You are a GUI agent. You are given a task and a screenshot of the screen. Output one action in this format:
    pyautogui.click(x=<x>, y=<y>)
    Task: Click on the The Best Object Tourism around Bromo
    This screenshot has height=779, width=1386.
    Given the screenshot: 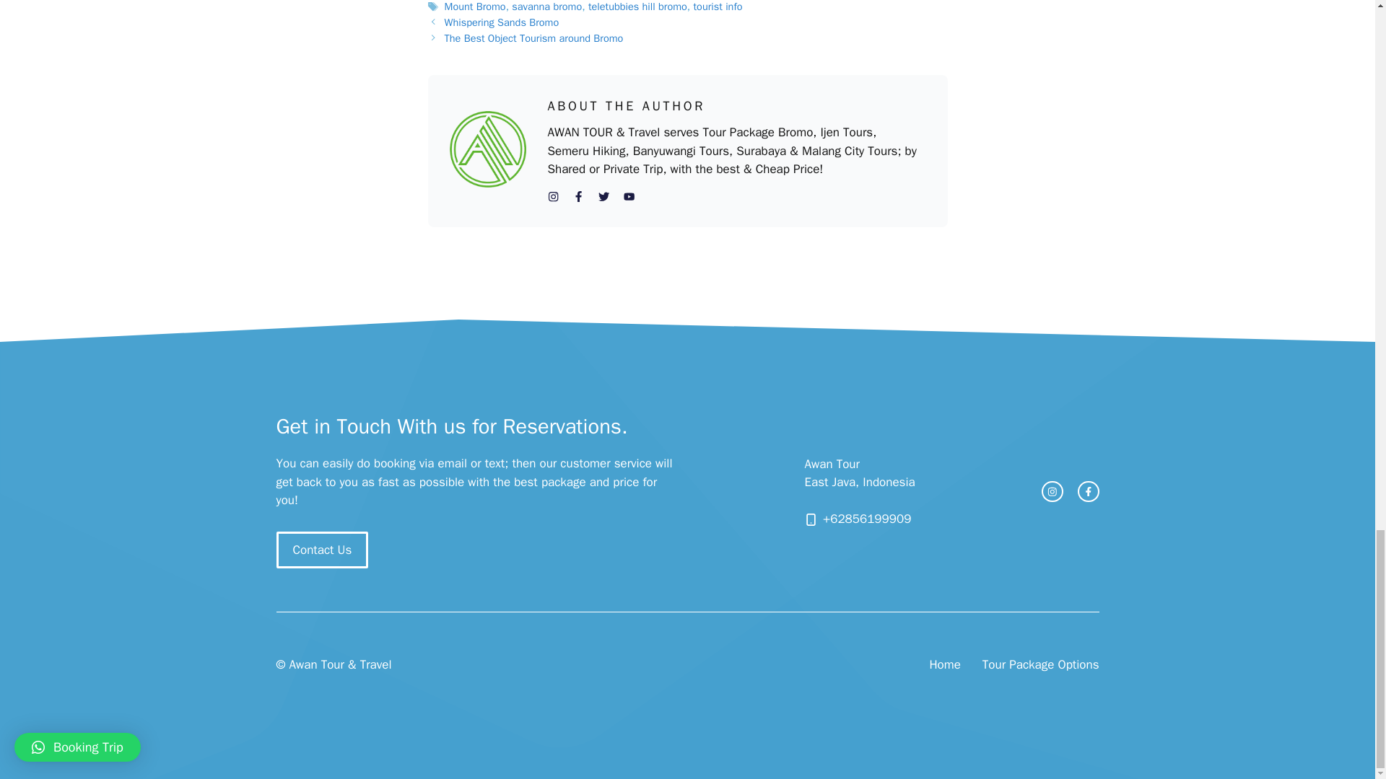 What is the action you would take?
    pyautogui.click(x=534, y=38)
    